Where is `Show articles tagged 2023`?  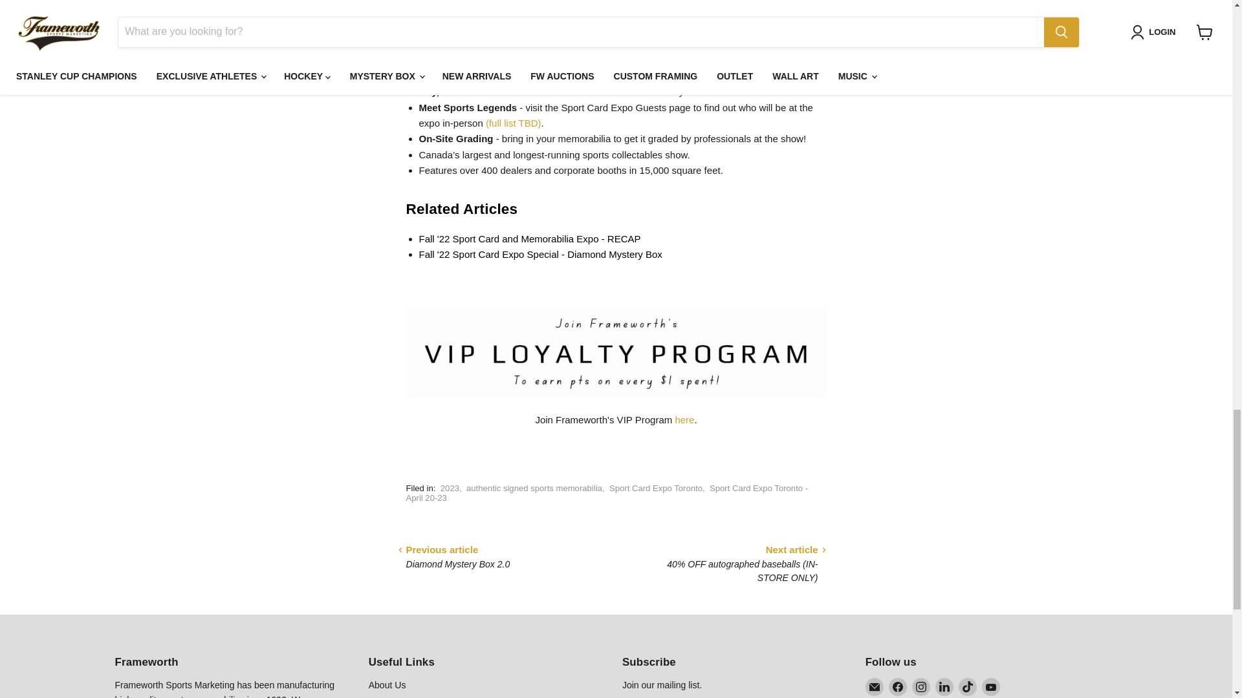
Show articles tagged 2023 is located at coordinates (450, 488).